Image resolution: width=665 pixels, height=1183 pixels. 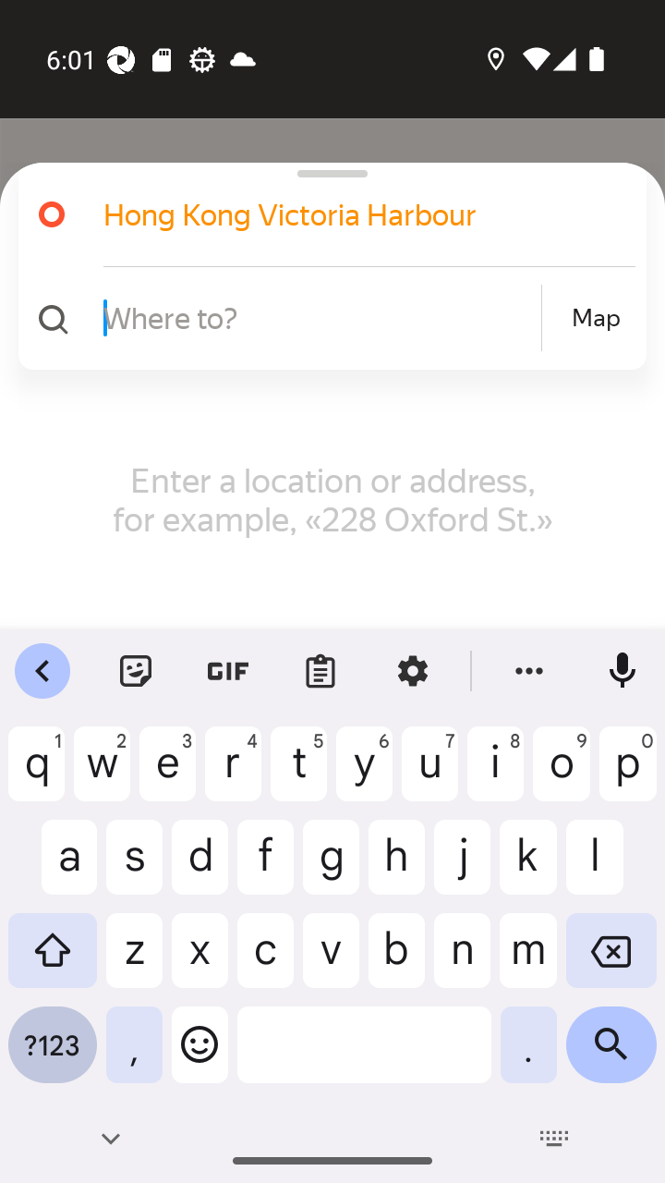 I want to click on Hong Kong Victoria Harbour, so click(x=325, y=214).